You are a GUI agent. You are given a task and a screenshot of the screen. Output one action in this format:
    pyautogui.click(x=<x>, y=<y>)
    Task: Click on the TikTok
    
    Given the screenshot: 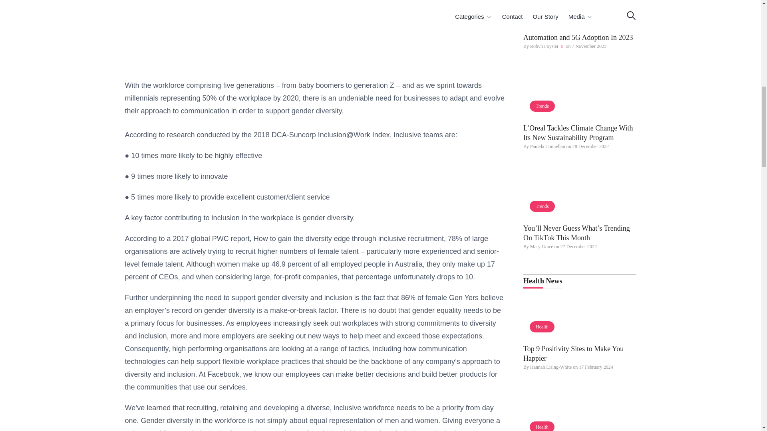 What is the action you would take?
    pyautogui.click(x=580, y=194)
    